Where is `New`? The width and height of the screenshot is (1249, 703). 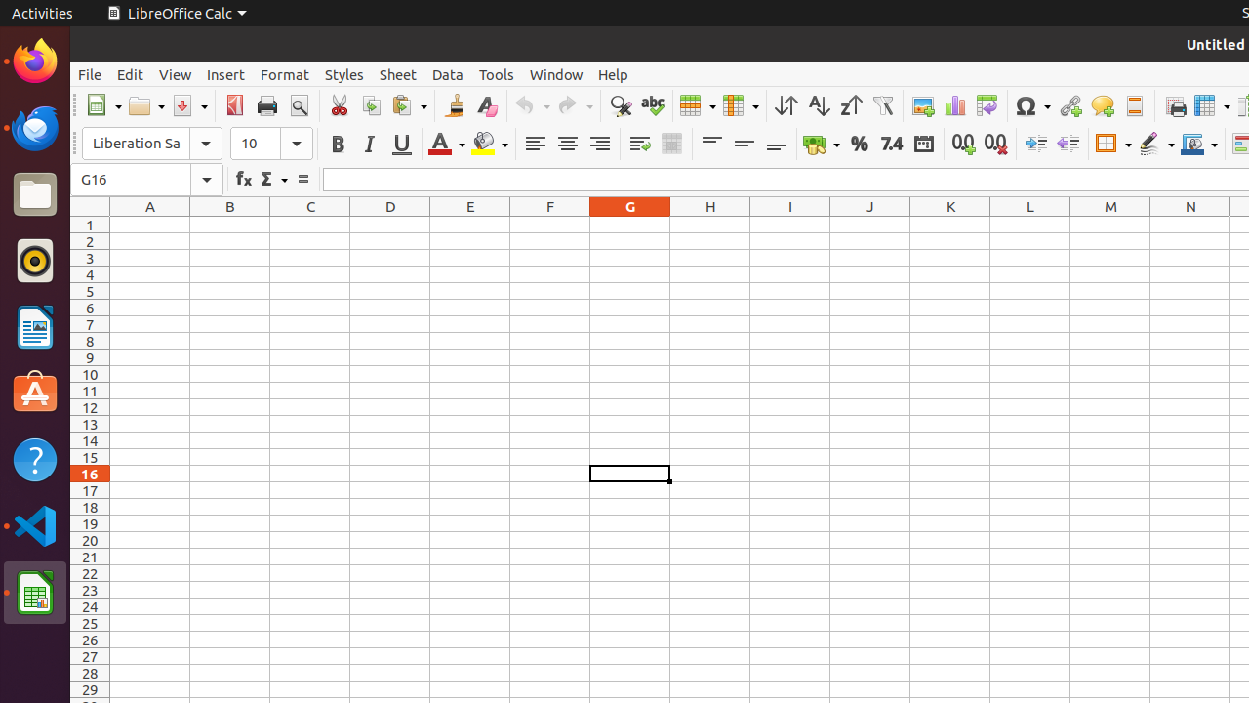 New is located at coordinates (103, 105).